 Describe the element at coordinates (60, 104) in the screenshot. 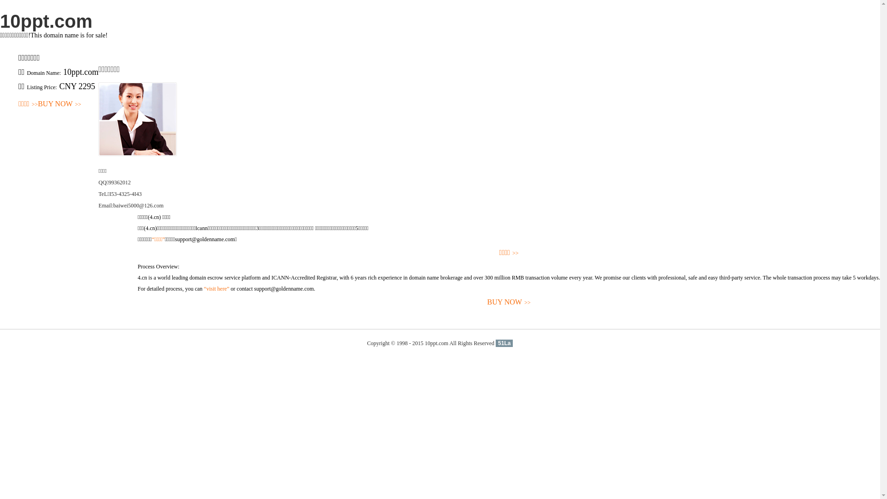

I see `BUY NOW>>` at that location.